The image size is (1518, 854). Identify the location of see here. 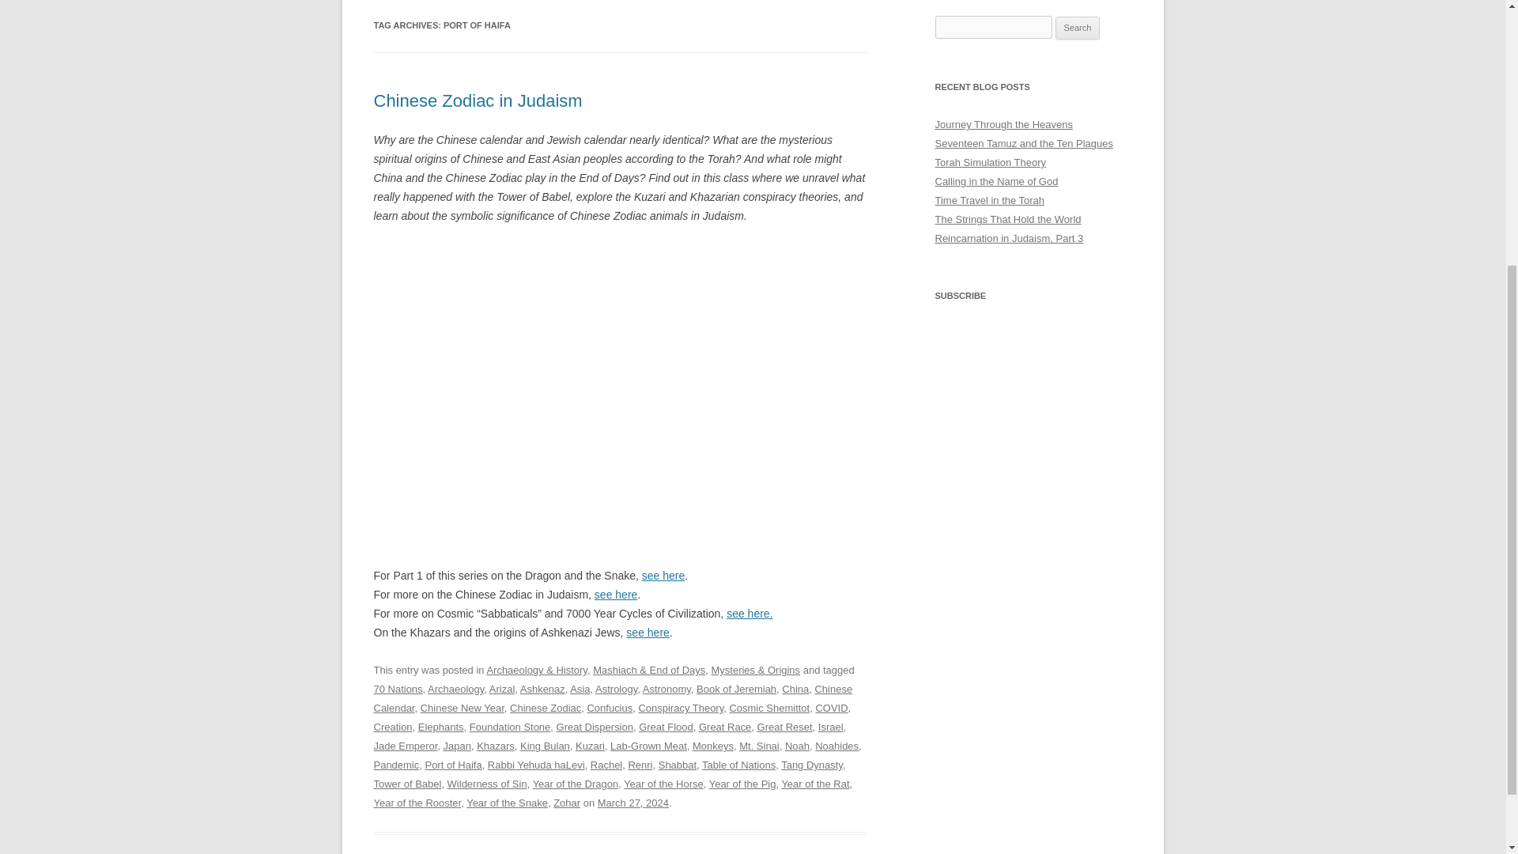
(616, 595).